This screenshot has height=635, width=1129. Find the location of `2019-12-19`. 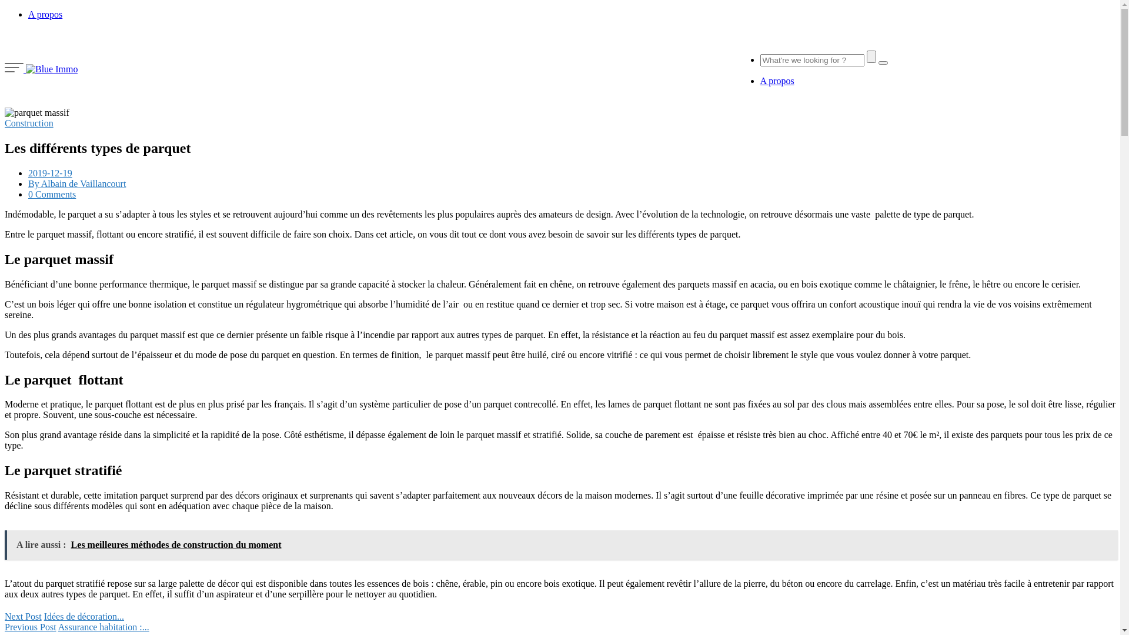

2019-12-19 is located at coordinates (50, 173).